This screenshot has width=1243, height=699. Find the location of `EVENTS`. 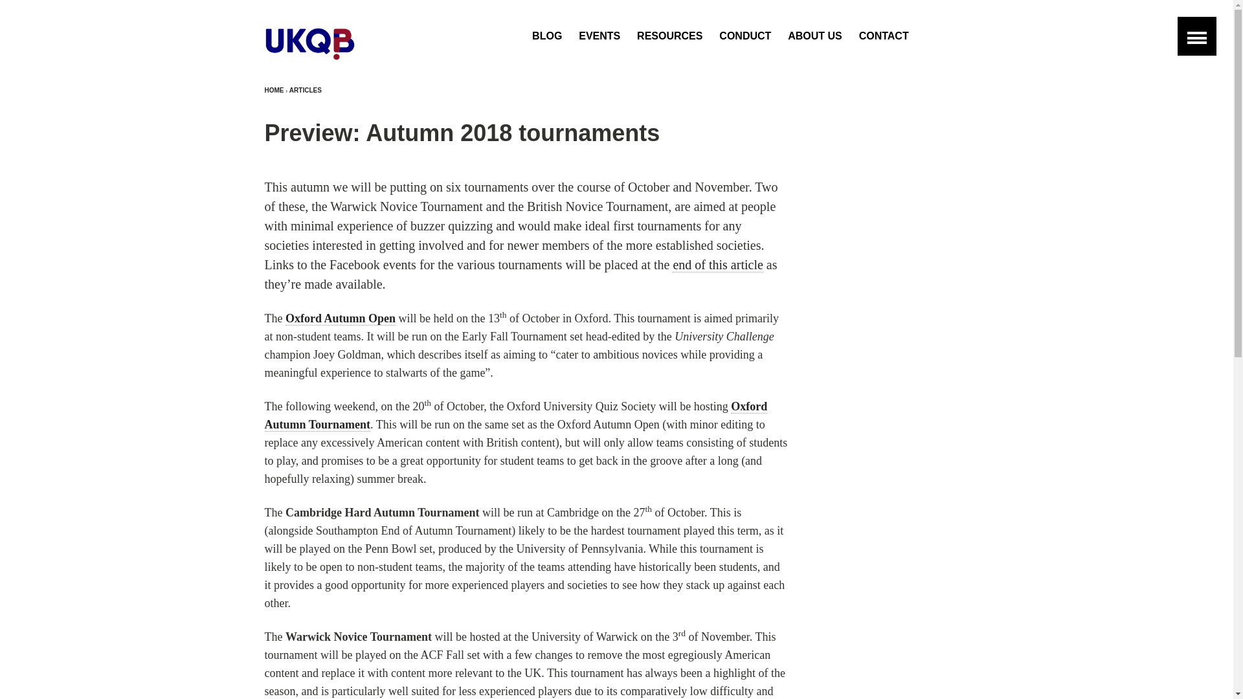

EVENTS is located at coordinates (599, 36).